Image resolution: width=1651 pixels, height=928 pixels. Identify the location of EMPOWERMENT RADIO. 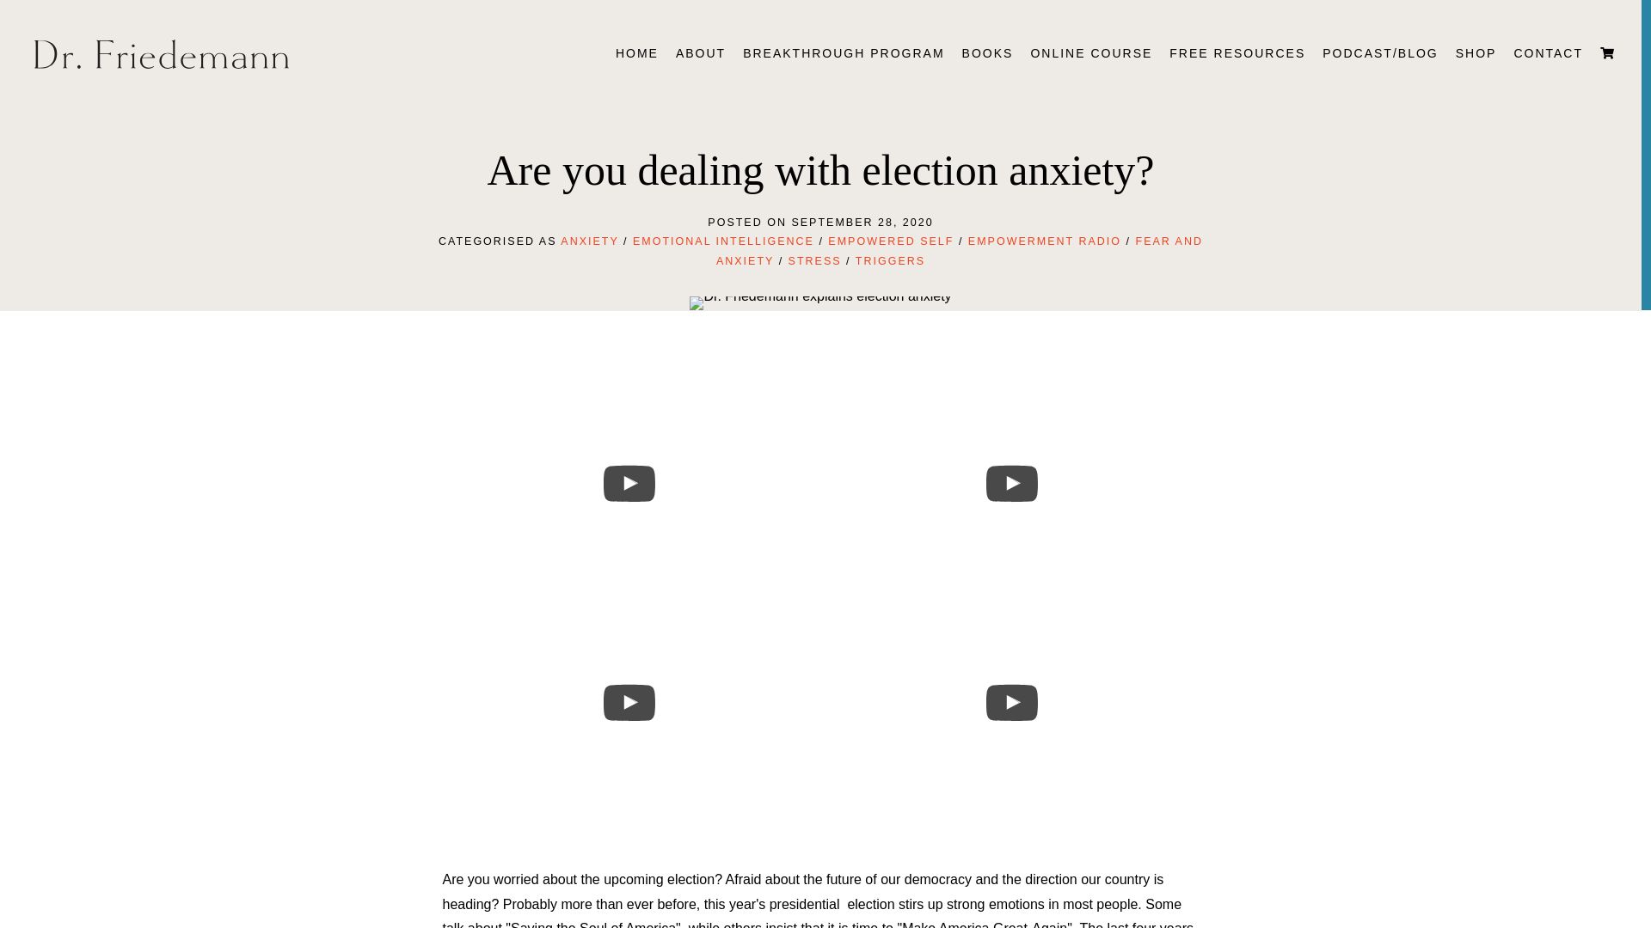
(1044, 241).